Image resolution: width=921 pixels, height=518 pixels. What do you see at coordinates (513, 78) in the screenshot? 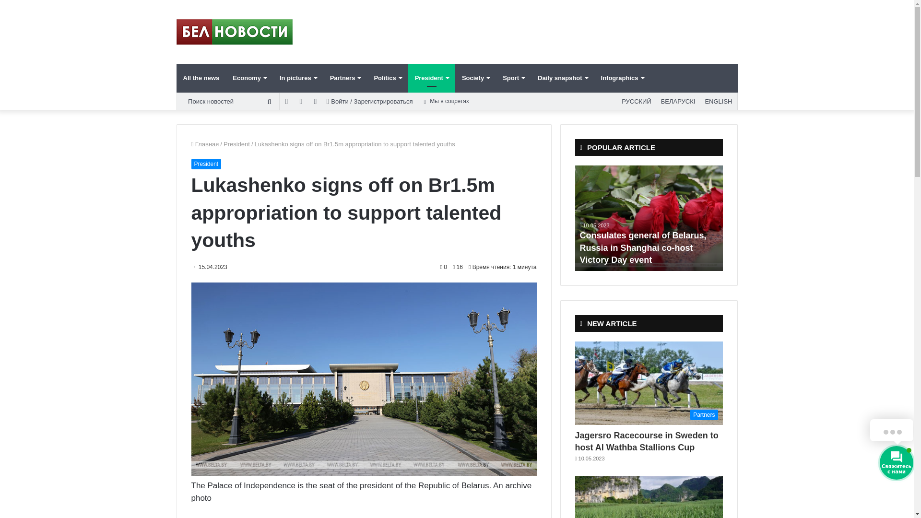
I see `Sport` at bounding box center [513, 78].